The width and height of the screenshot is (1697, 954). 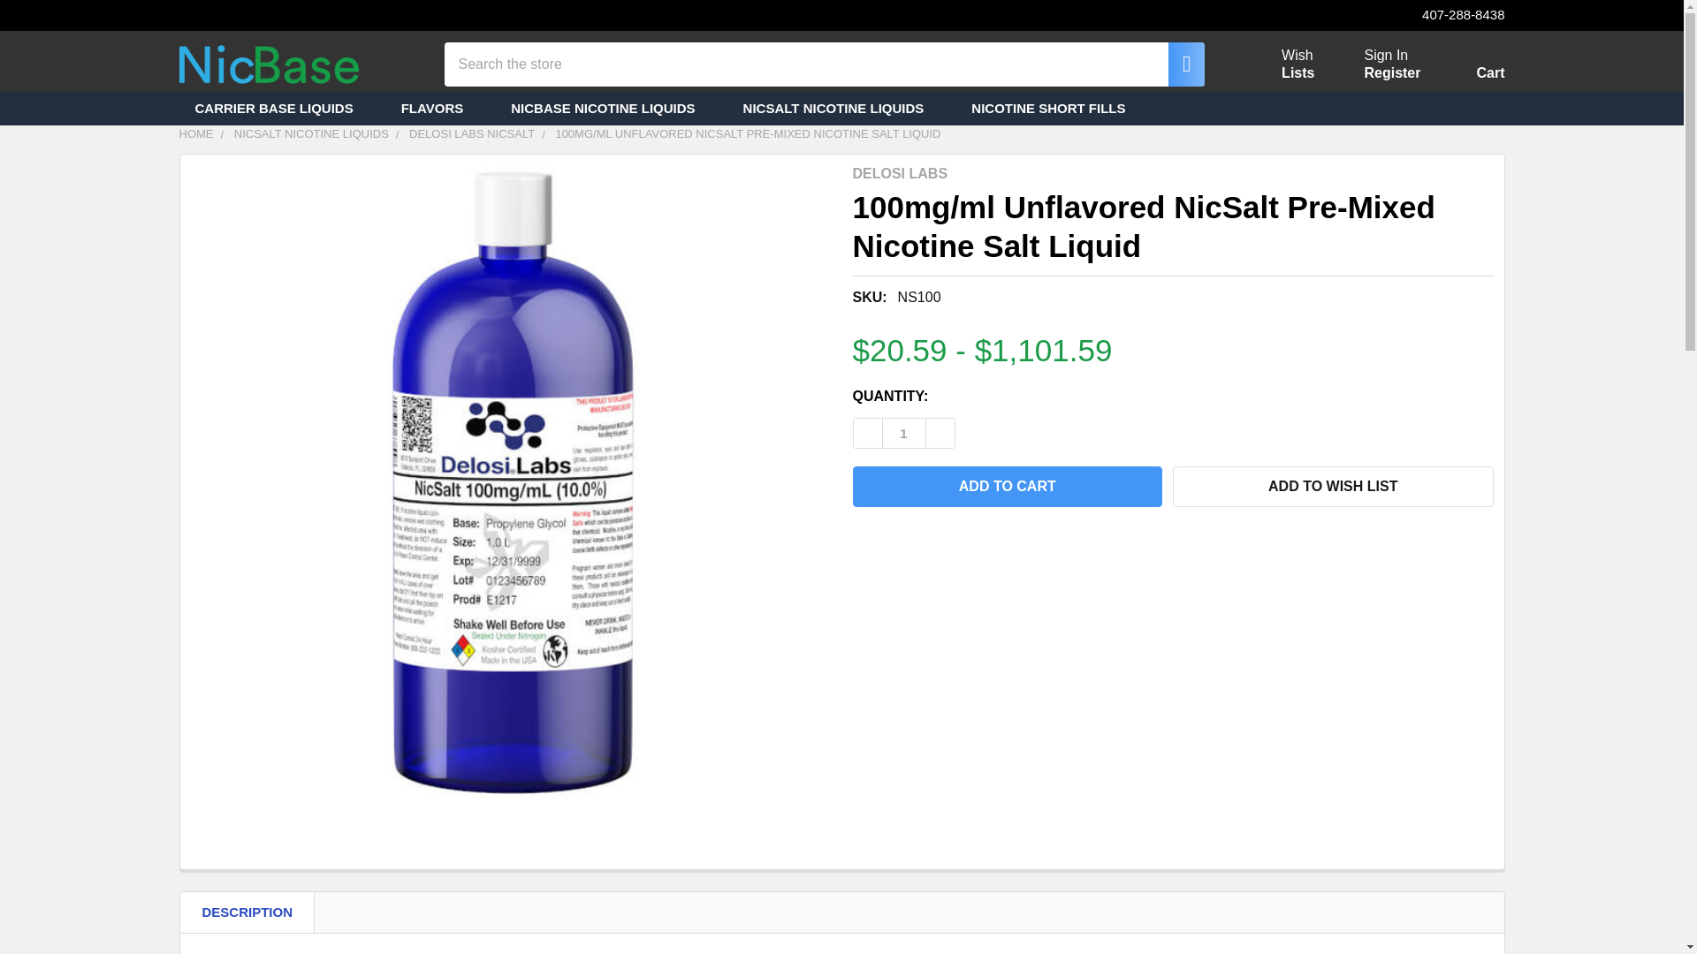 I want to click on 1, so click(x=903, y=433).